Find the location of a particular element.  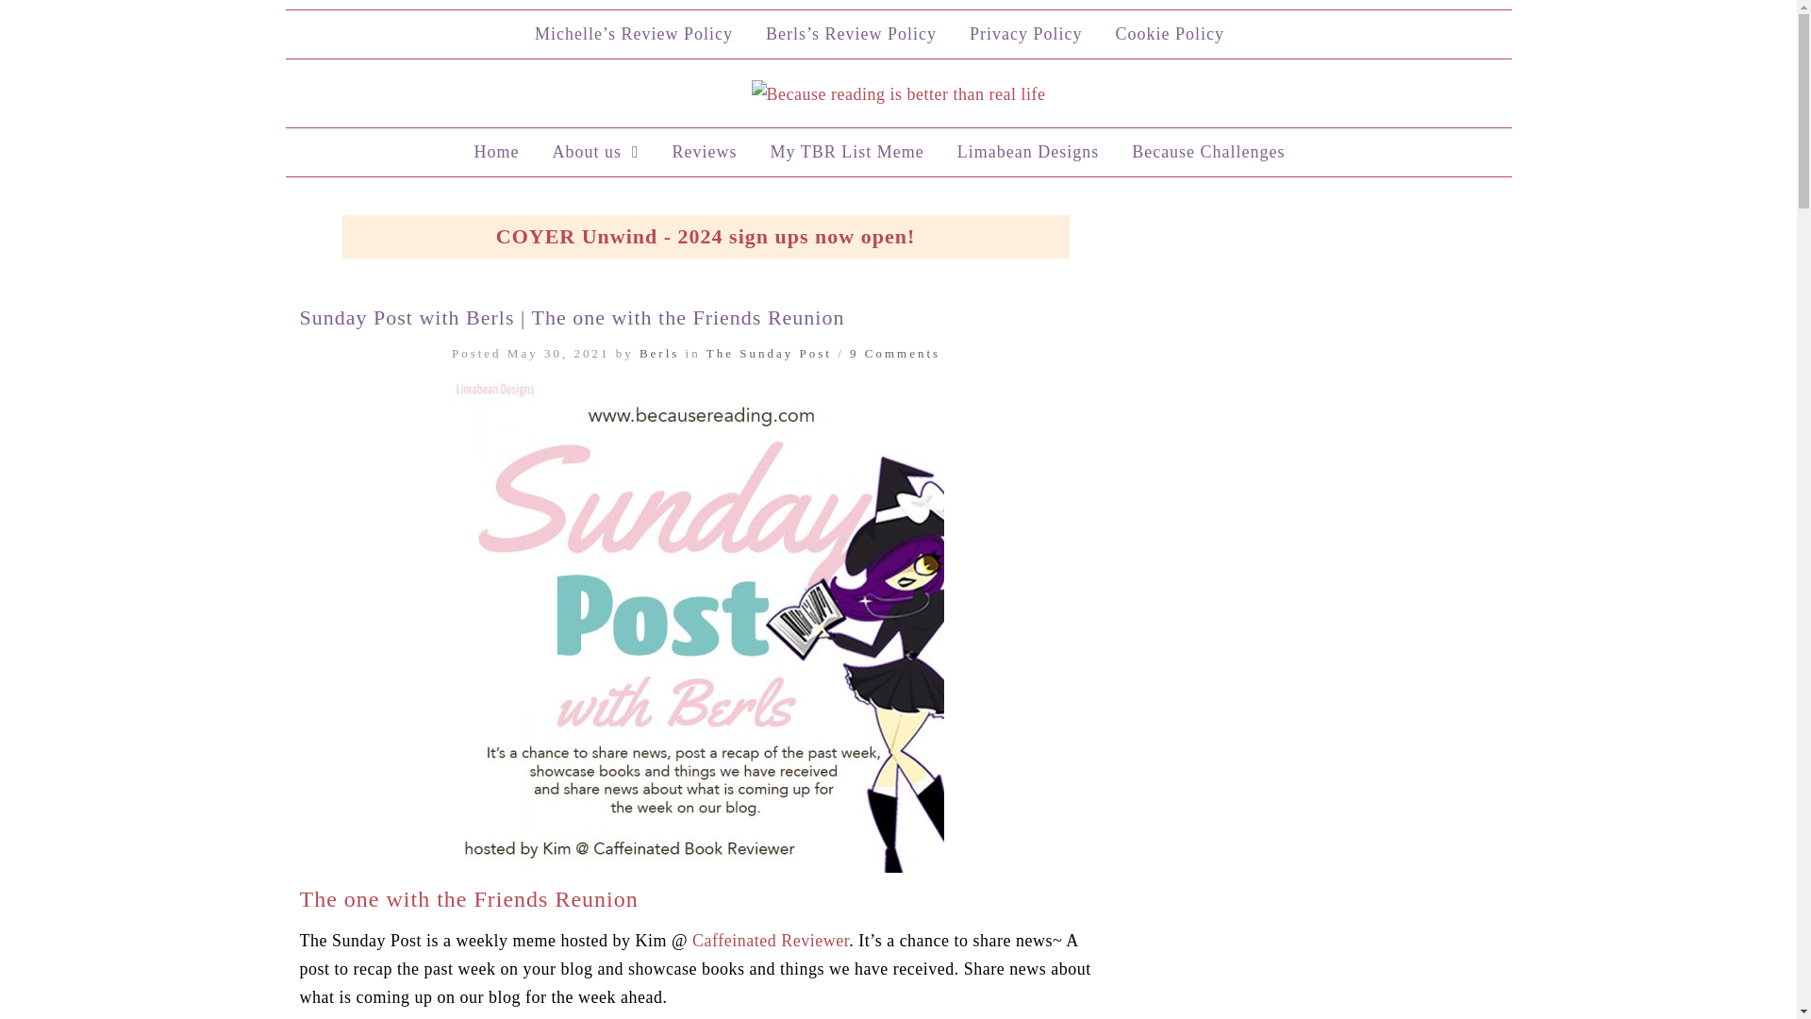

Cookie Policy is located at coordinates (1170, 34).